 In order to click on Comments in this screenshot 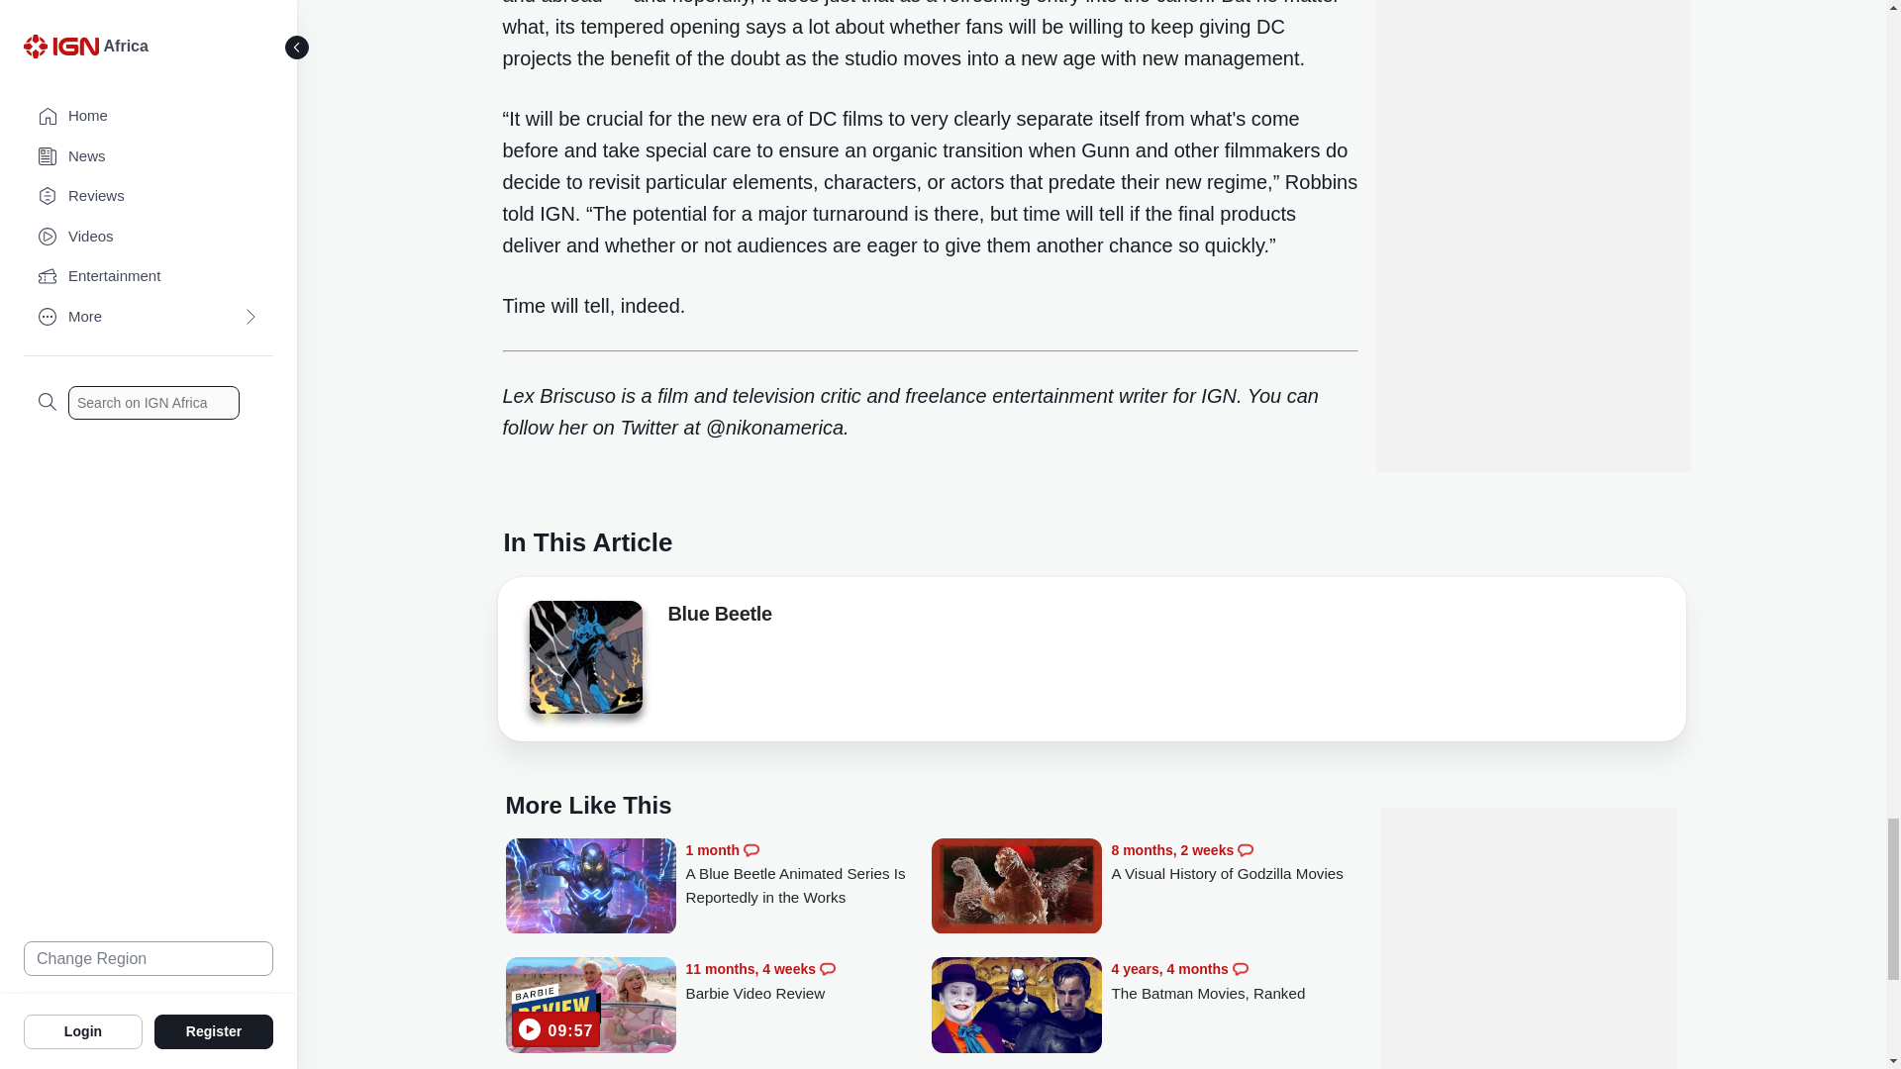, I will do `click(750, 850)`.